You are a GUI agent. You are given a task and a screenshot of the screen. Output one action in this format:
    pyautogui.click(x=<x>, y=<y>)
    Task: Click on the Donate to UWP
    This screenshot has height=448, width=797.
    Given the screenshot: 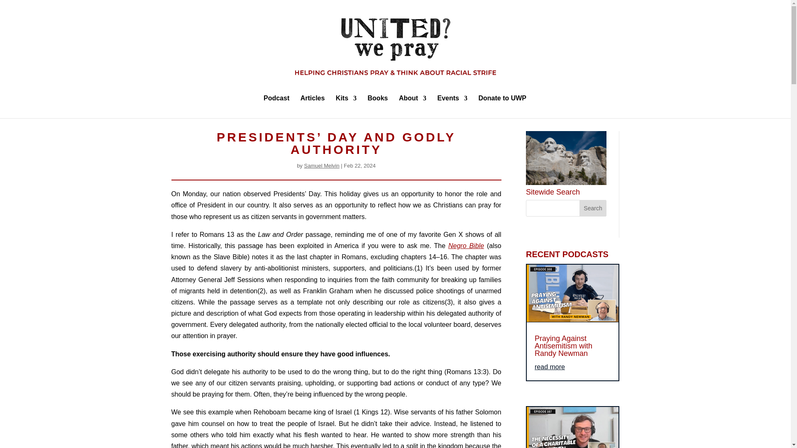 What is the action you would take?
    pyautogui.click(x=502, y=107)
    